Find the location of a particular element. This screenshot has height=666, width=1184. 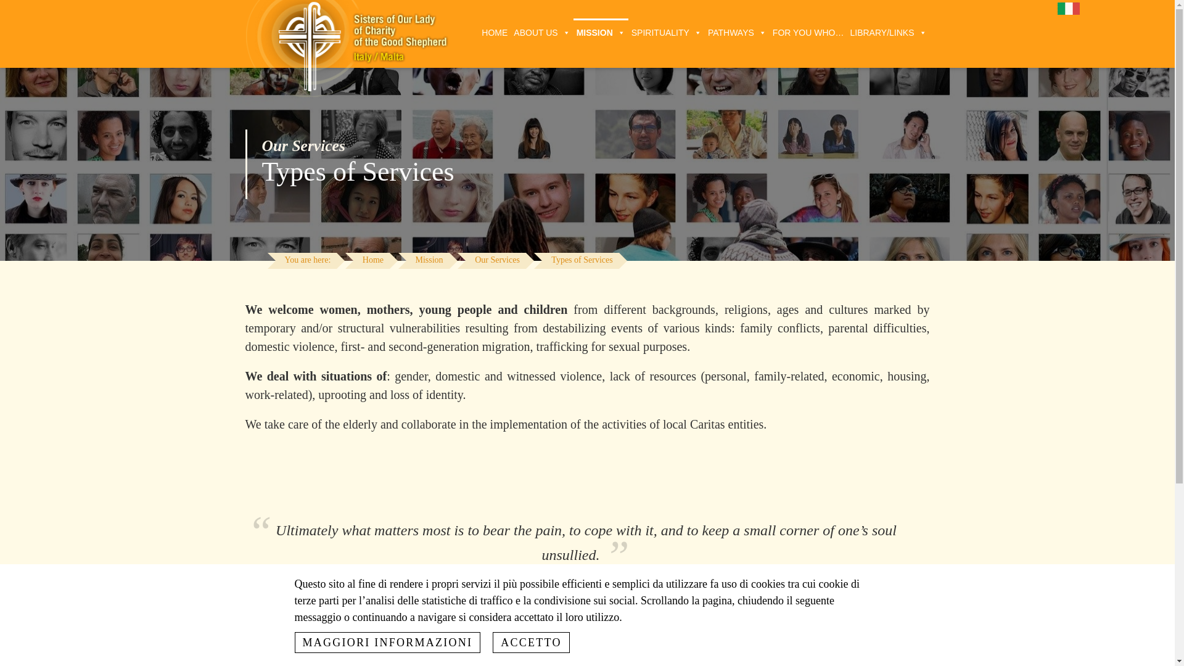

Types of Services is located at coordinates (581, 261).